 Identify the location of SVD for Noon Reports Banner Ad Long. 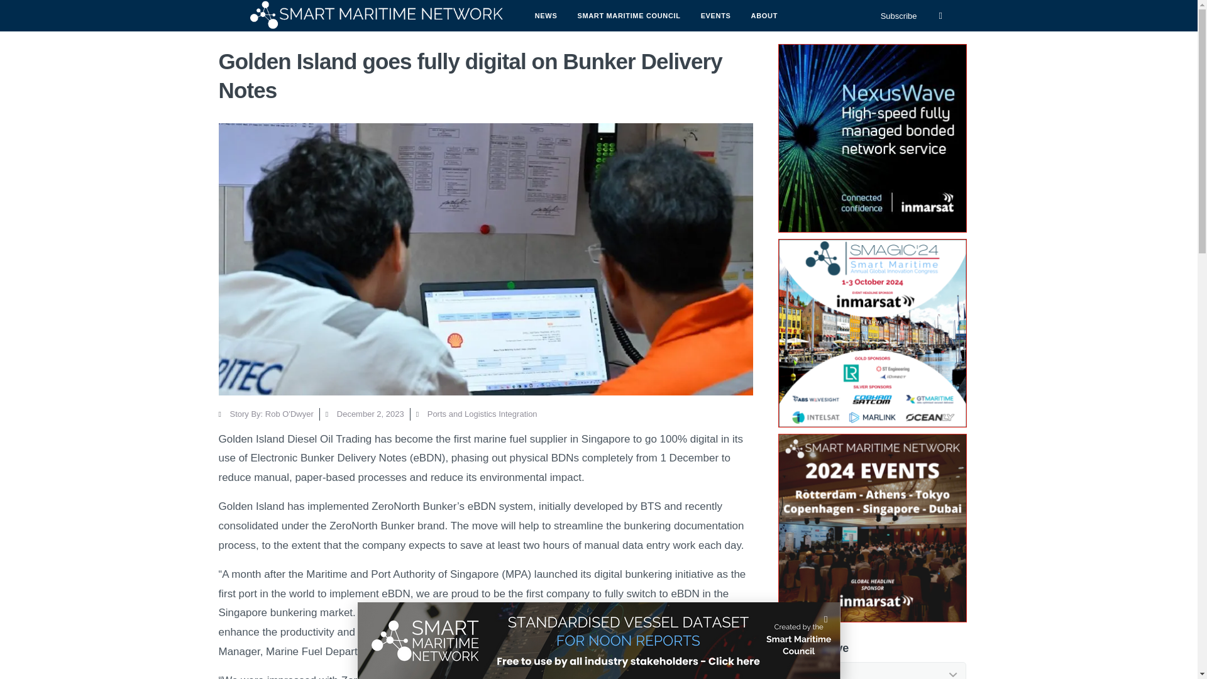
(598, 640).